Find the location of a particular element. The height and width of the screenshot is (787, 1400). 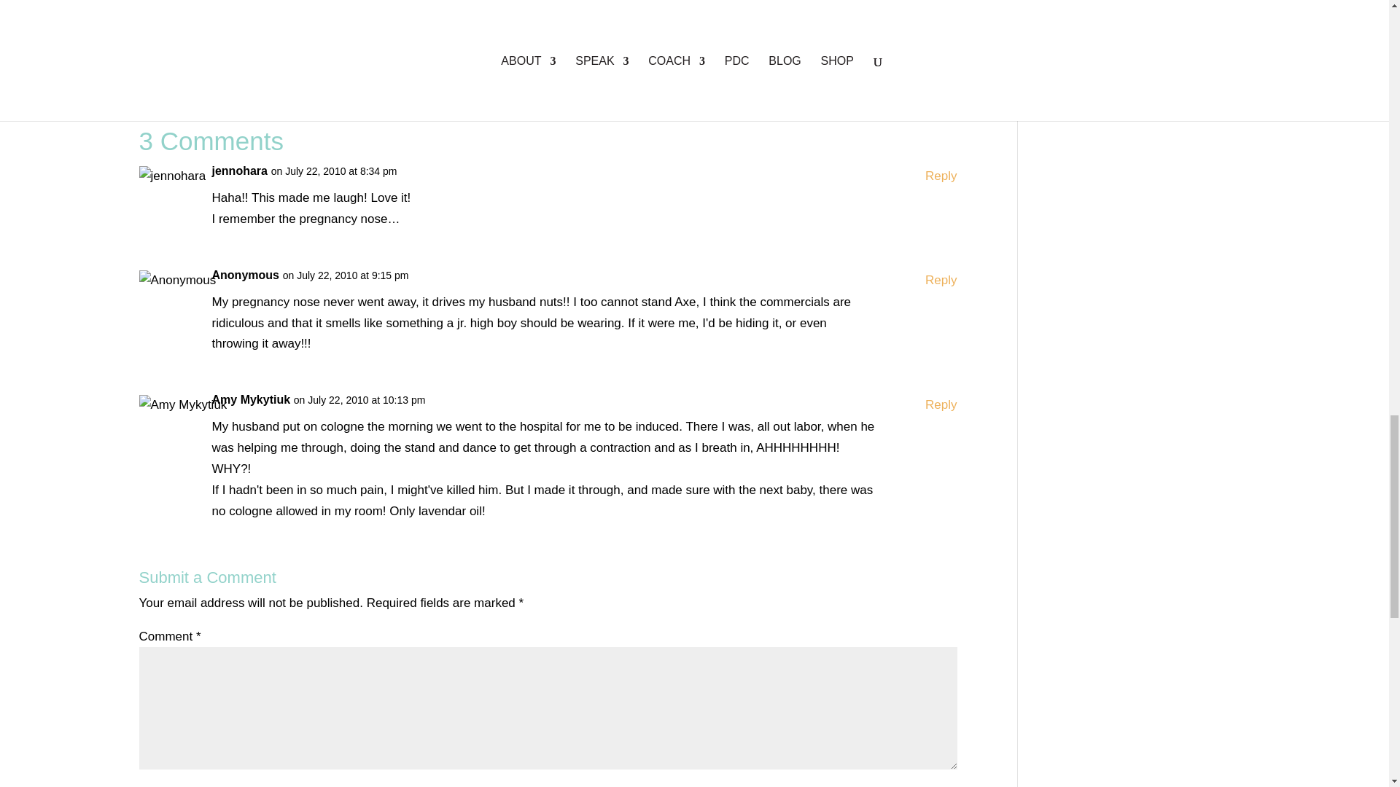

Click to share on Twitter is located at coordinates (150, 39).